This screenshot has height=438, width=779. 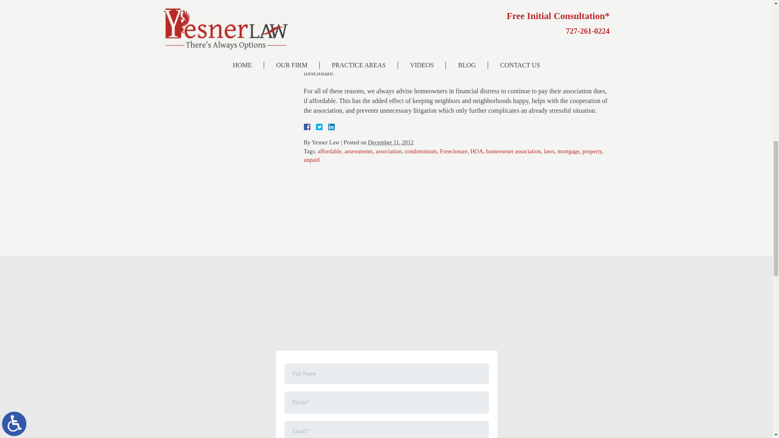 I want to click on condominium, so click(x=420, y=151).